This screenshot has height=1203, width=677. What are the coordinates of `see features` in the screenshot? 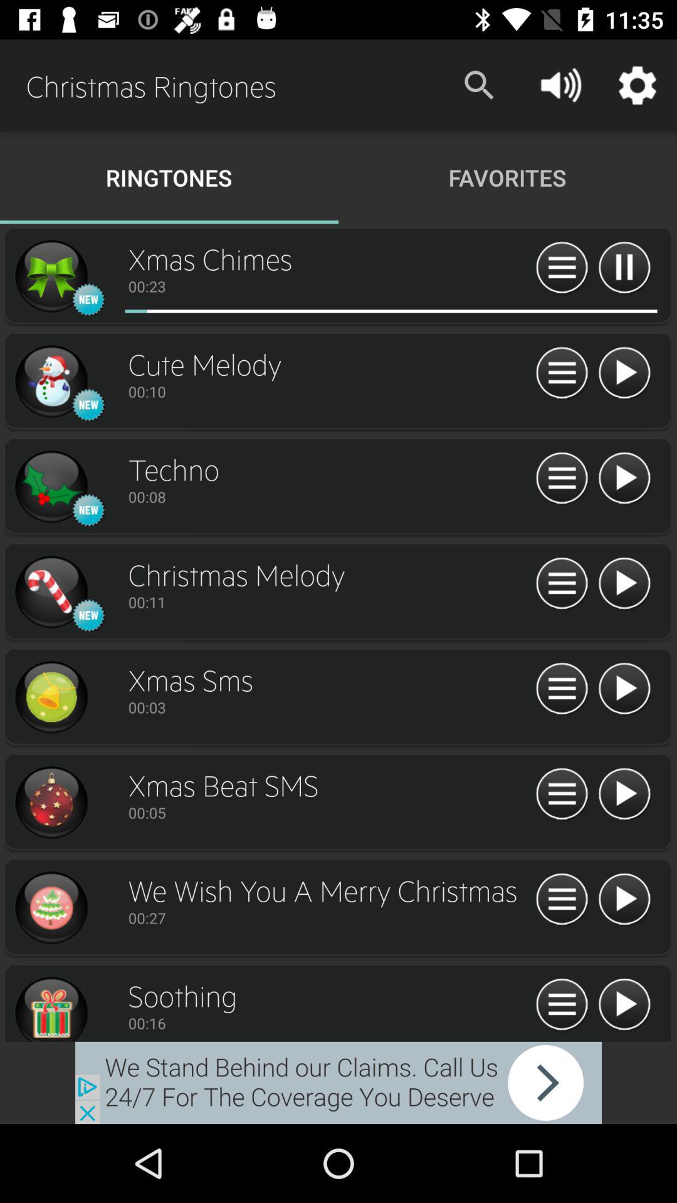 It's located at (562, 584).